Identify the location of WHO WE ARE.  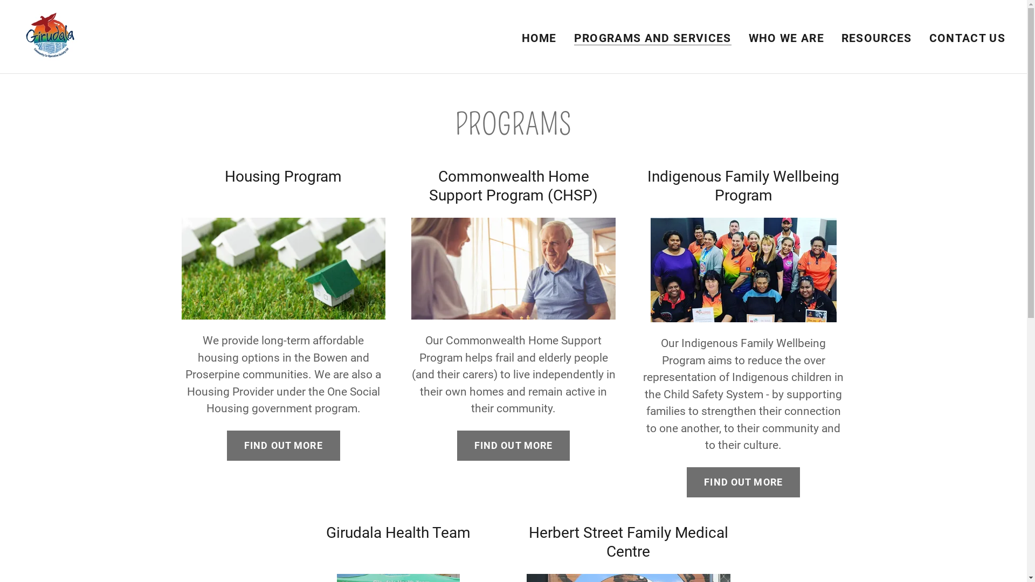
(786, 38).